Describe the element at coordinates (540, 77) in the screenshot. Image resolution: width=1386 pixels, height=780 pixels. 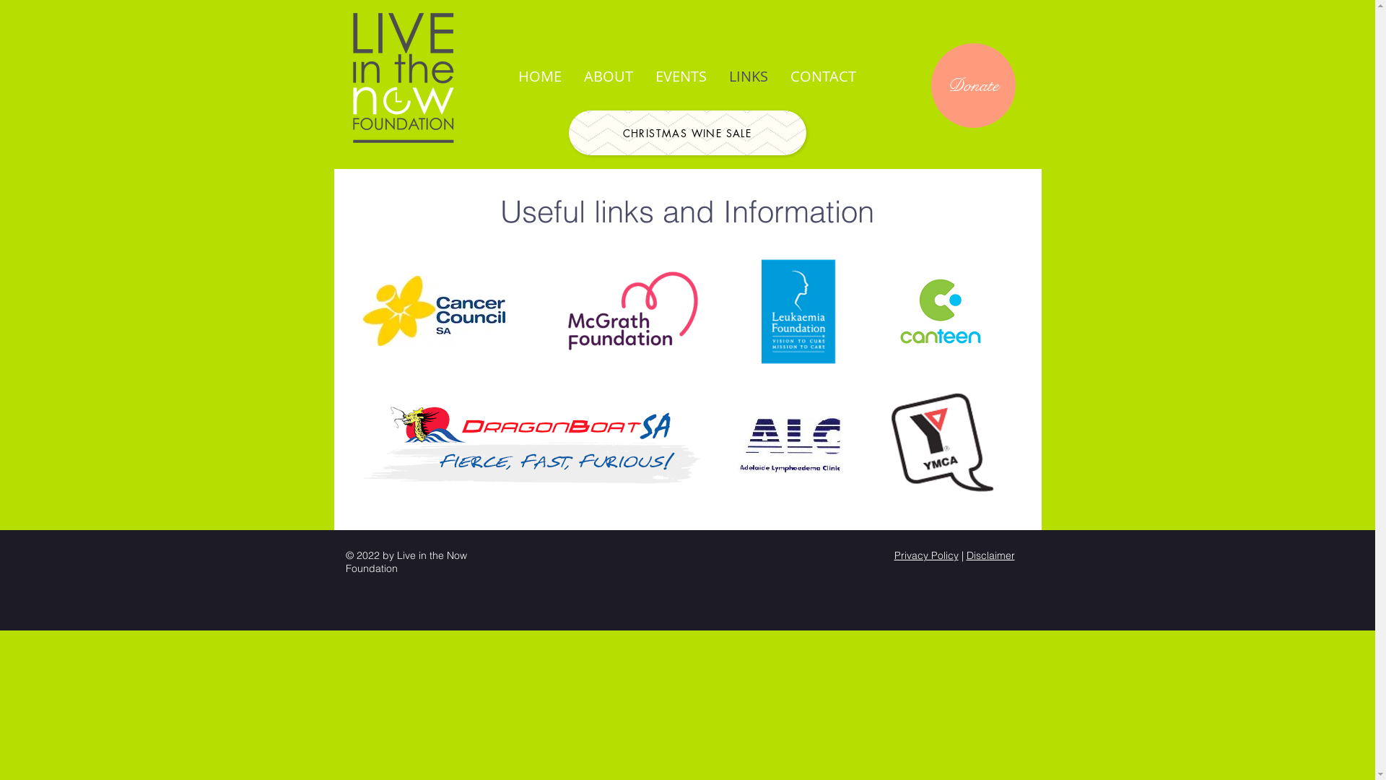
I see `HOME` at that location.